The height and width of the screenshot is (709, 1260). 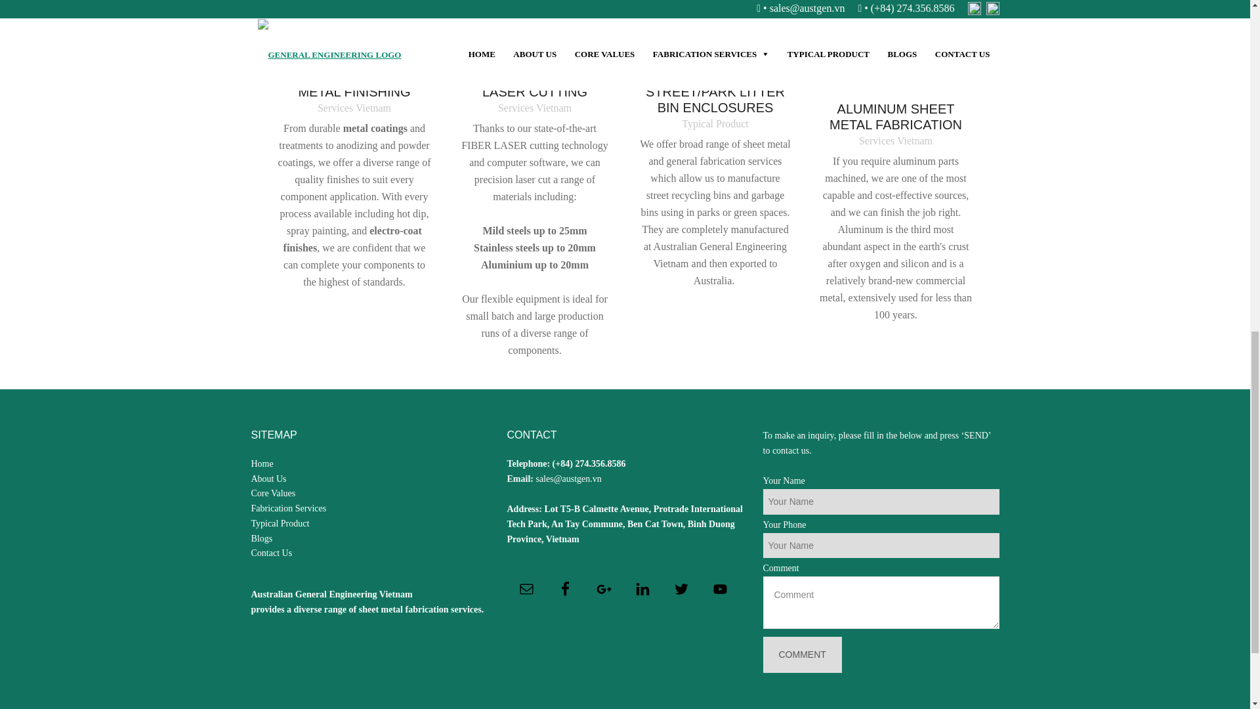 I want to click on Home, so click(x=262, y=463).